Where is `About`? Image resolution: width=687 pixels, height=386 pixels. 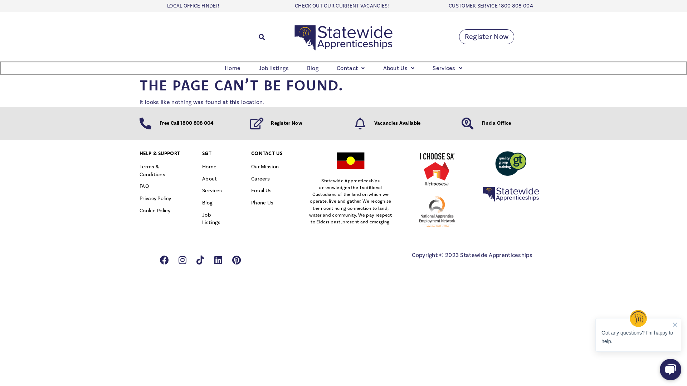
About is located at coordinates (216, 179).